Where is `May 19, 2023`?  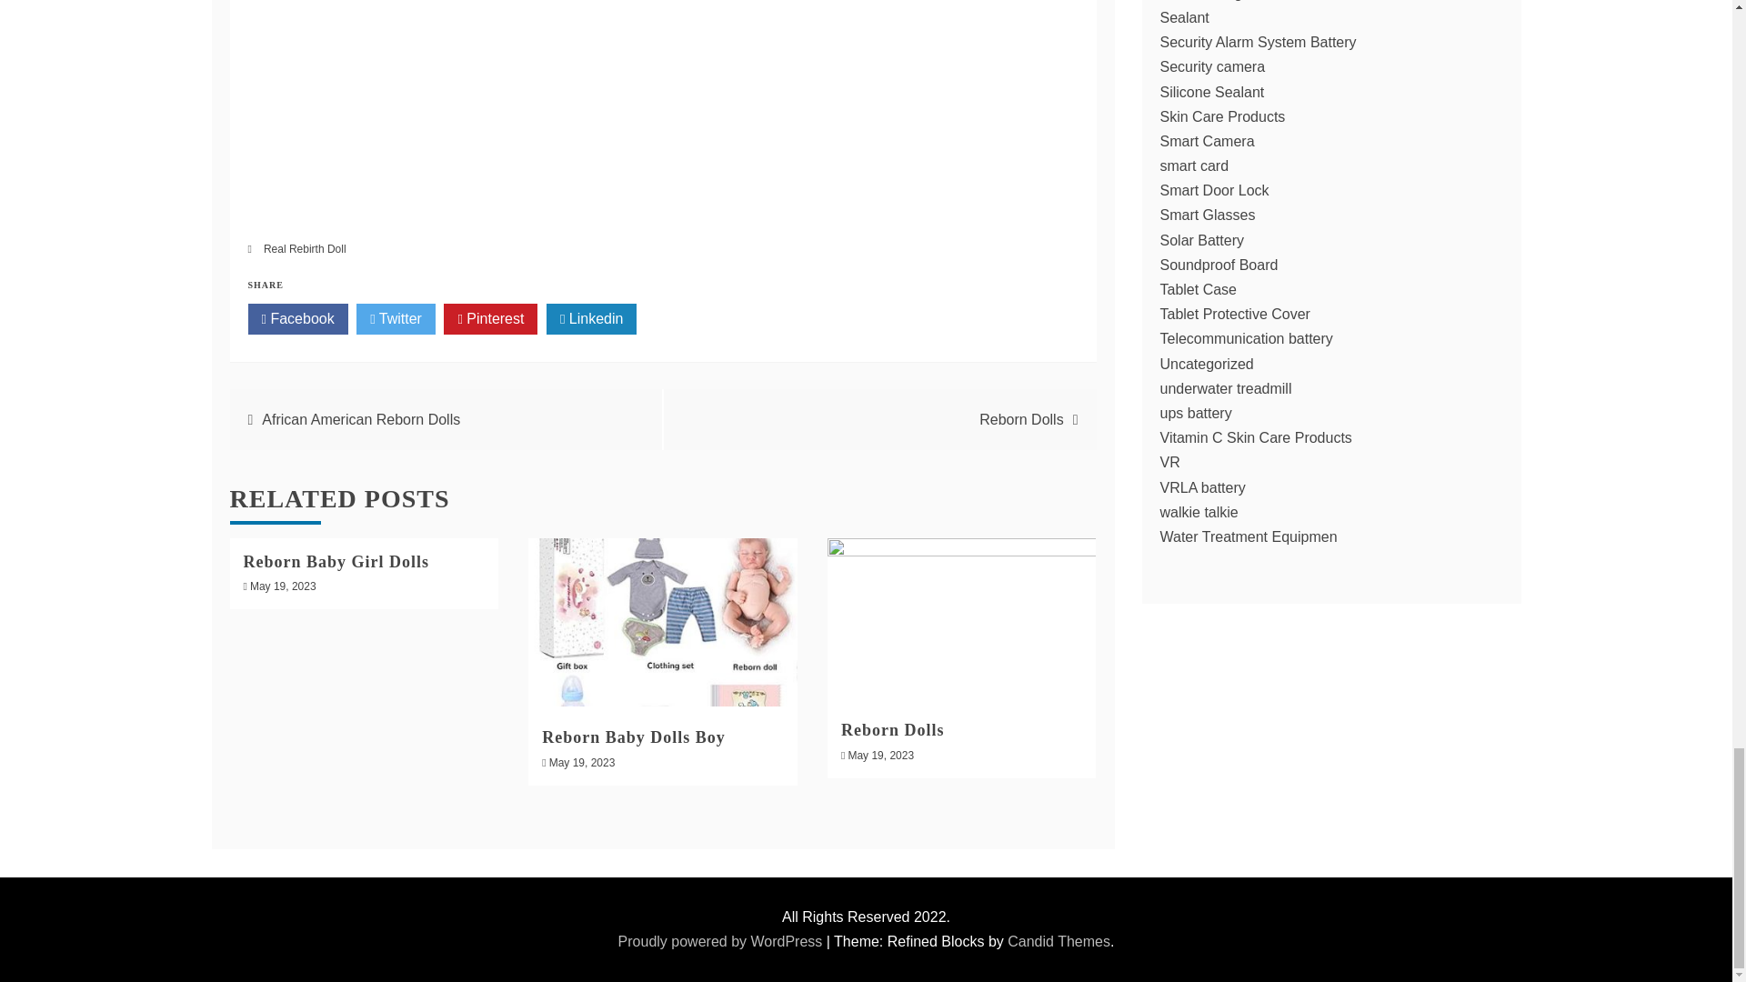
May 19, 2023 is located at coordinates (582, 762).